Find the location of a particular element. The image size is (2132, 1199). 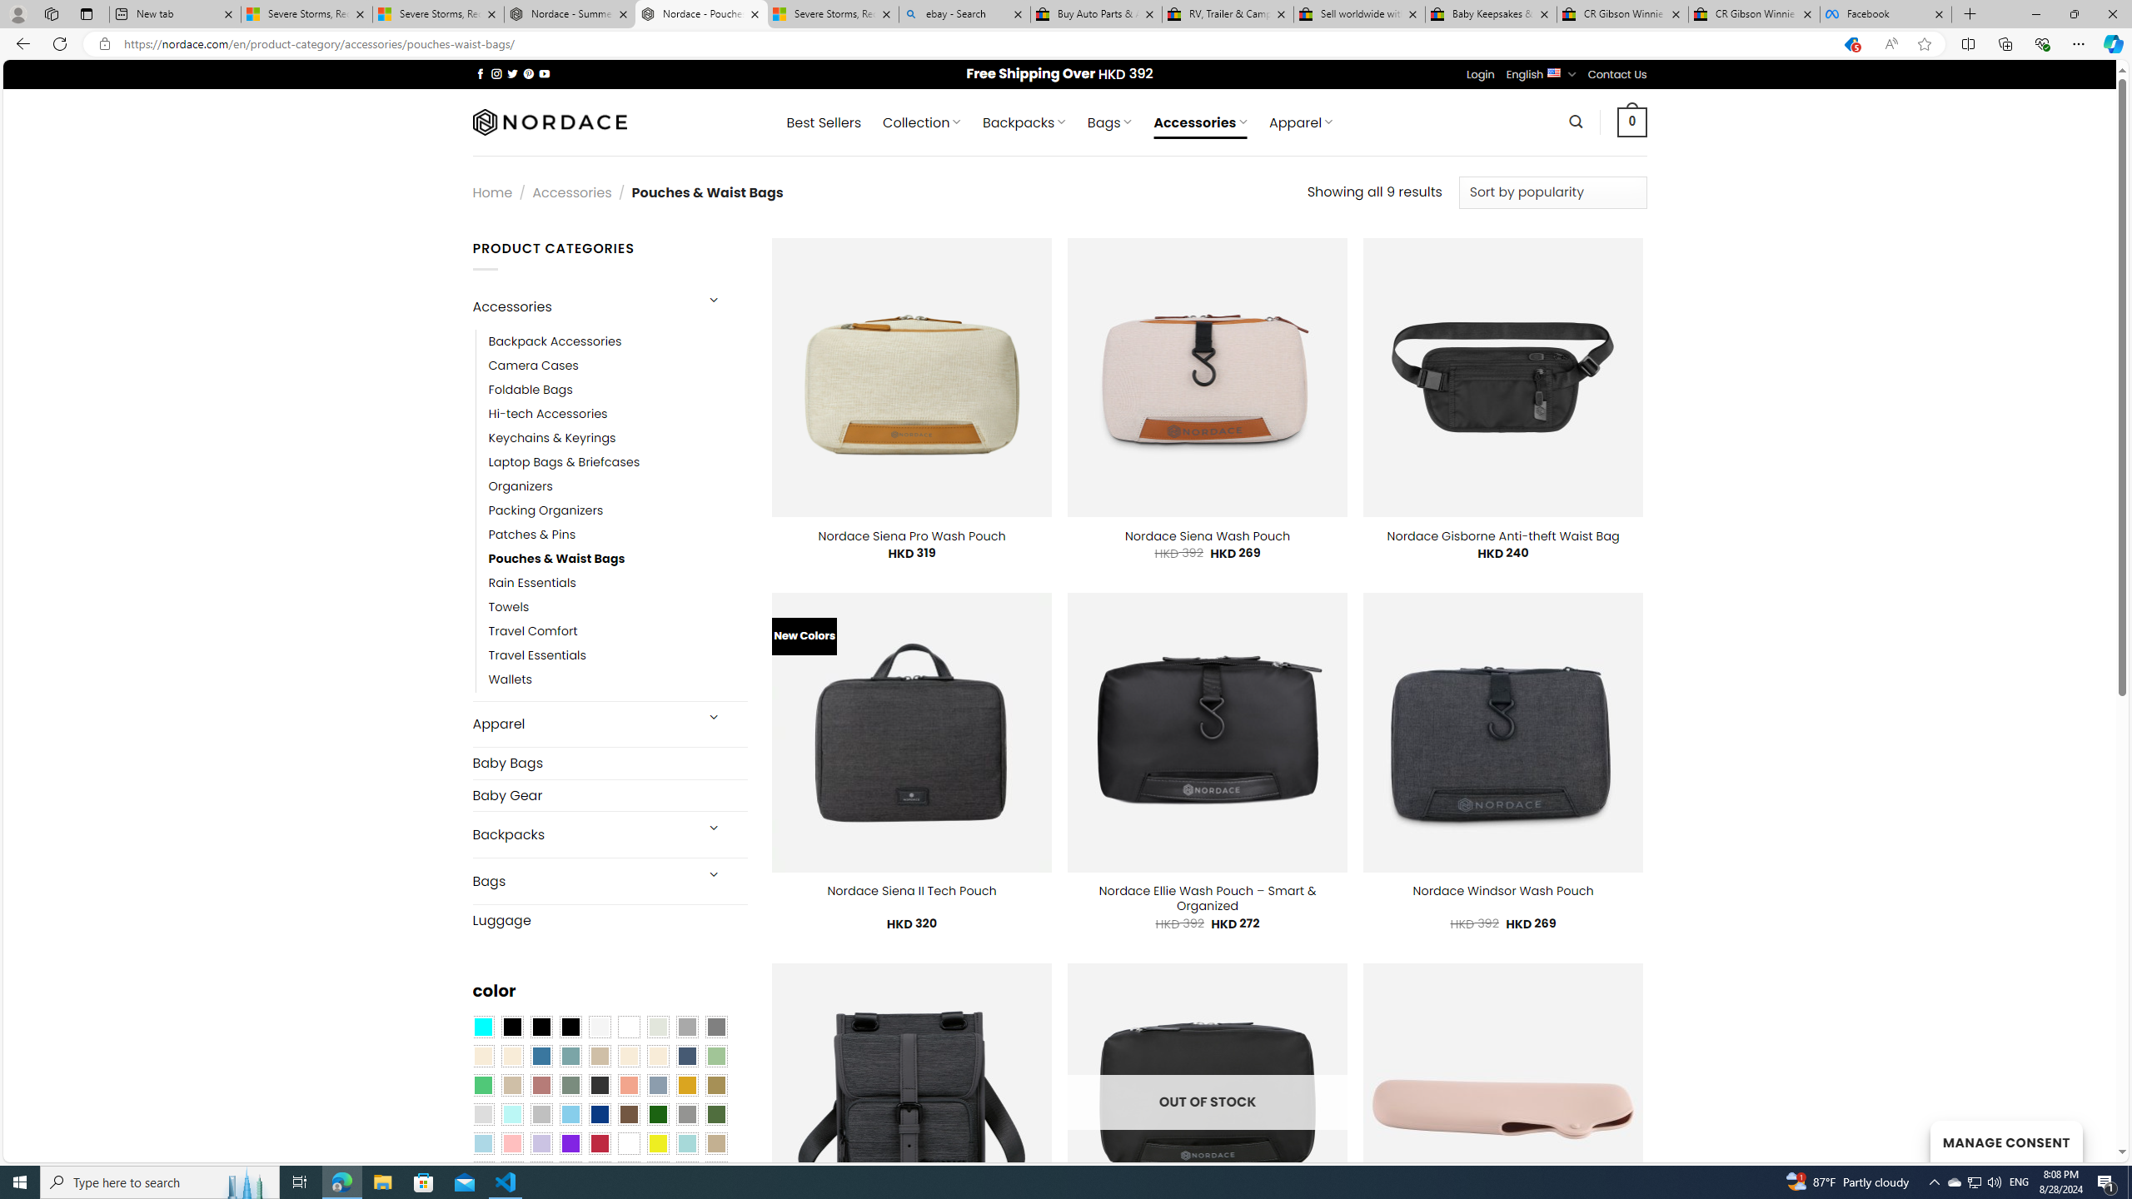

Caramel is located at coordinates (629, 1056).